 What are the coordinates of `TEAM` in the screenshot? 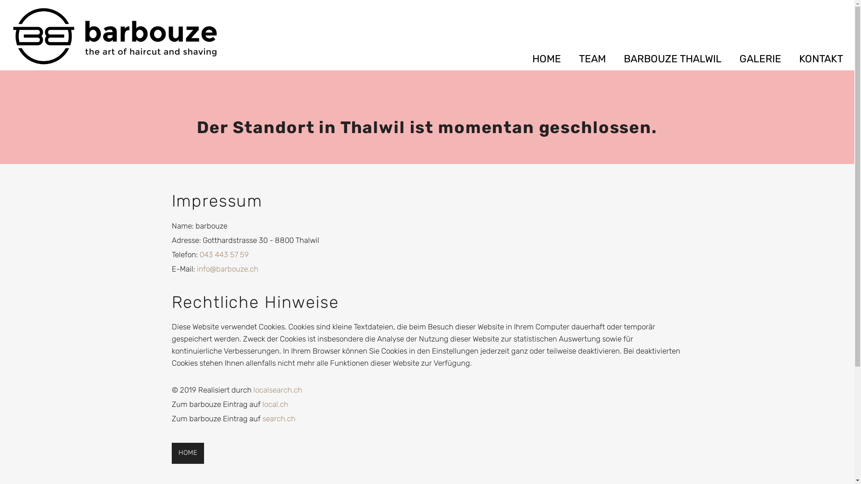 It's located at (592, 59).